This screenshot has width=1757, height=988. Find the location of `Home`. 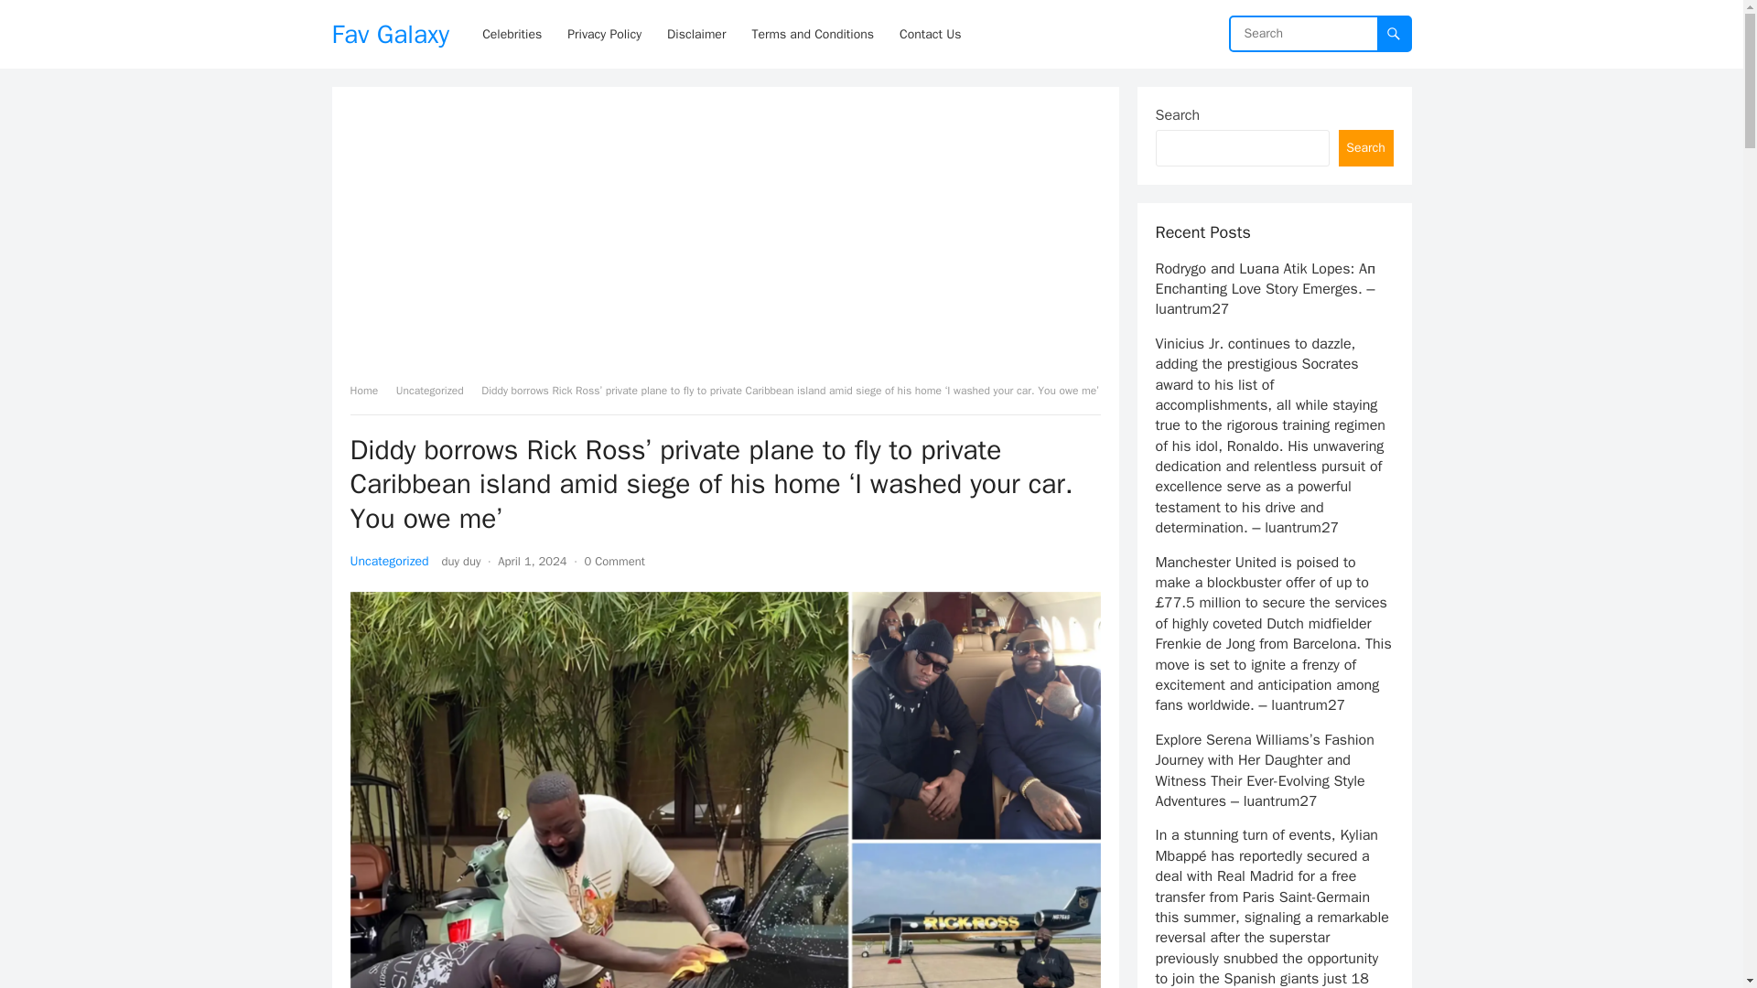

Home is located at coordinates (370, 391).